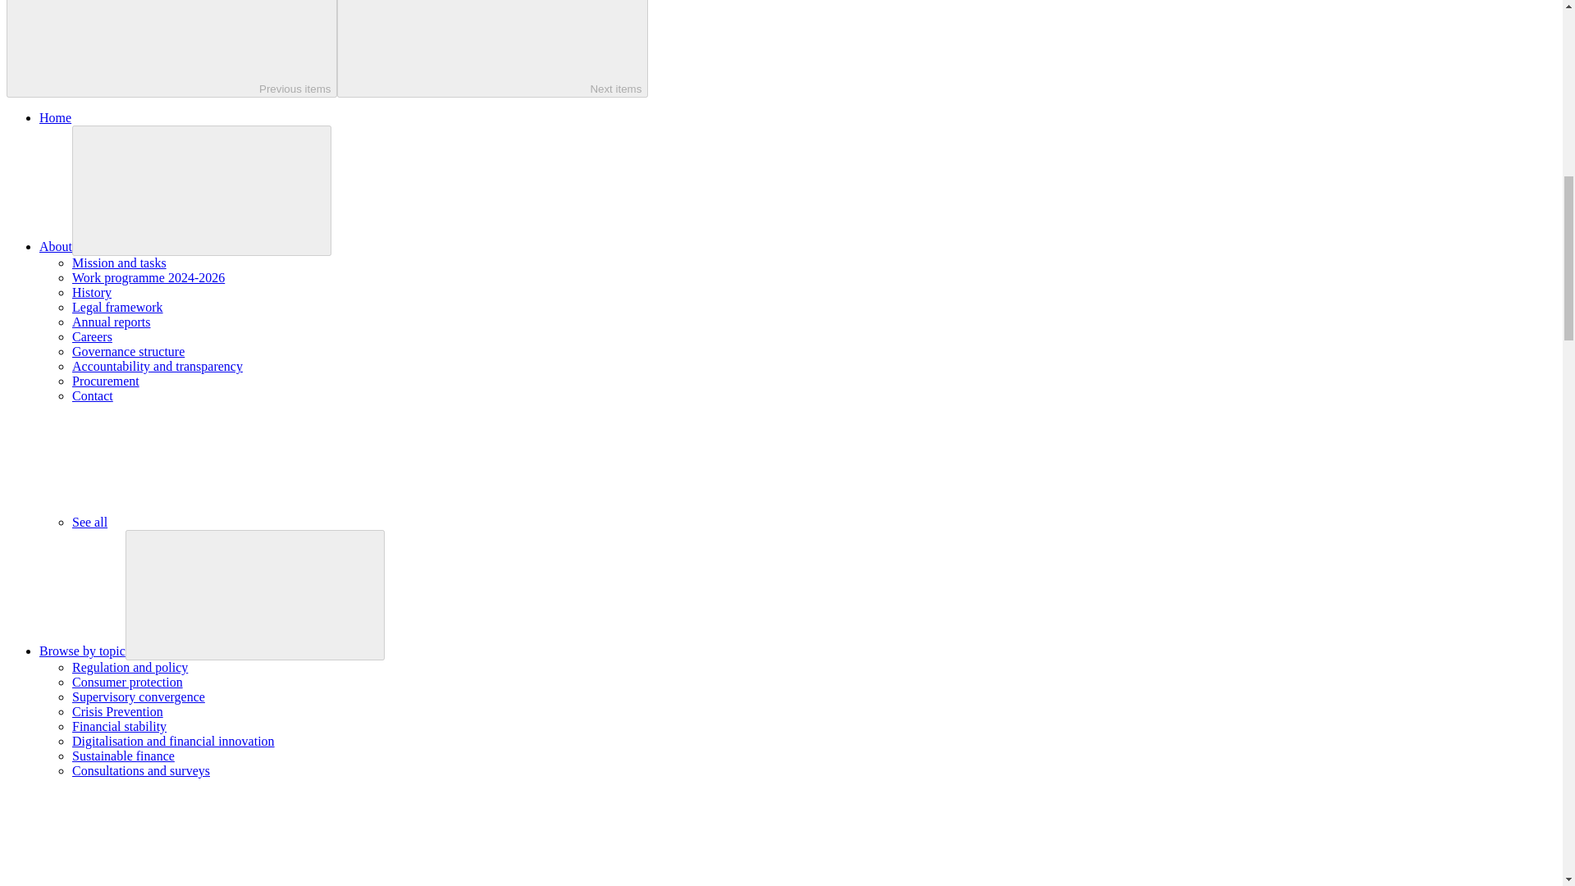 This screenshot has height=886, width=1575. Describe the element at coordinates (93, 395) in the screenshot. I see `Contact` at that location.